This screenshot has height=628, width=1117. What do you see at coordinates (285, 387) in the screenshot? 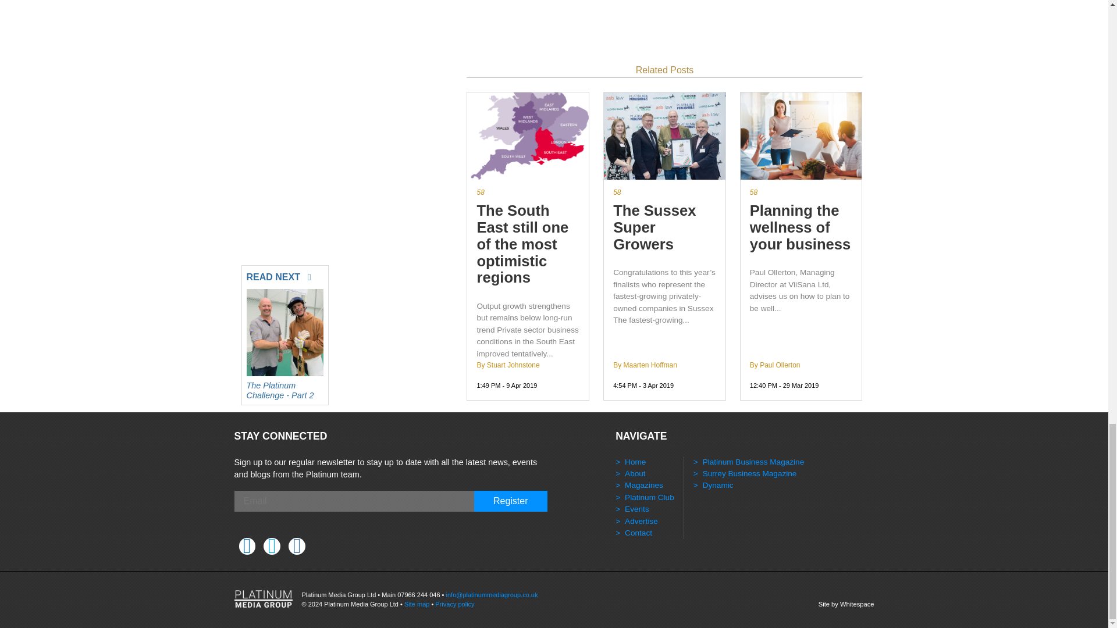
I see `The Platinum Challenge - Part 2` at bounding box center [285, 387].